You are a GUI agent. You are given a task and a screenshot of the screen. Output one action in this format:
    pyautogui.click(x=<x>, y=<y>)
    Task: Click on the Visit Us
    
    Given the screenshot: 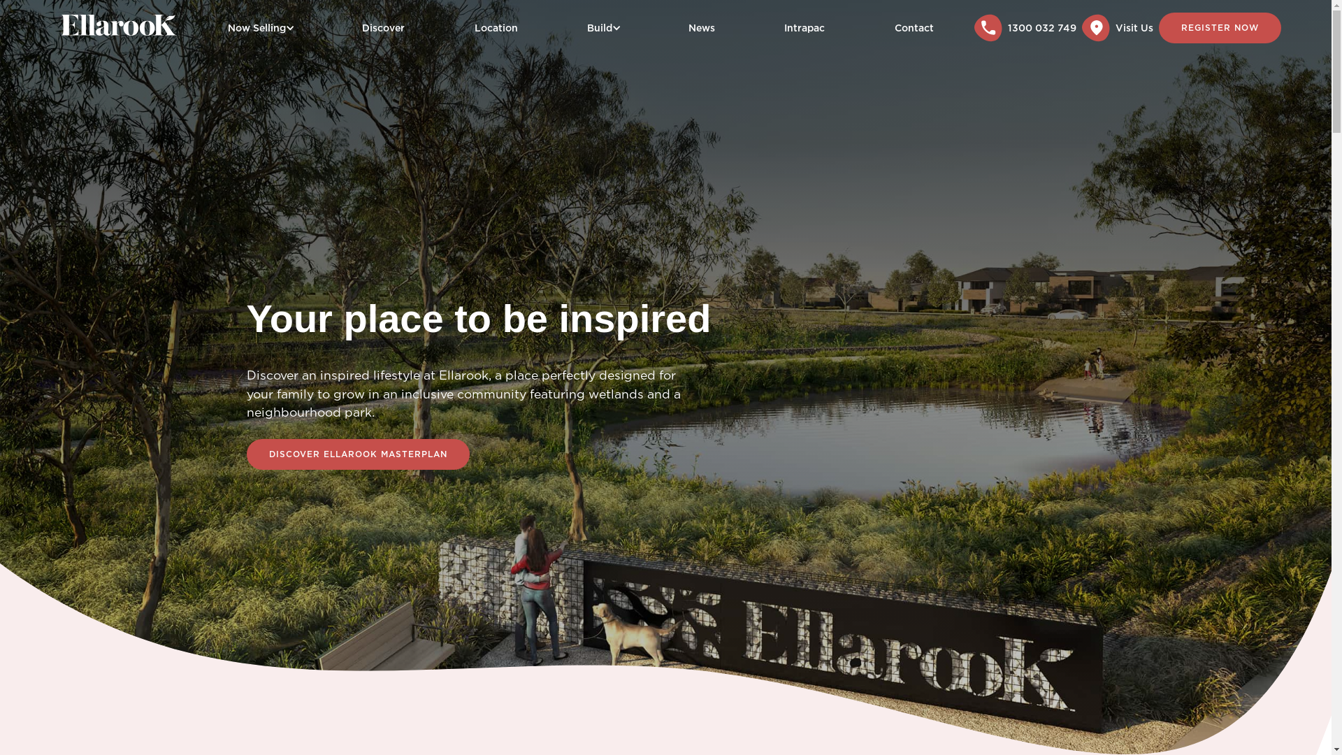 What is the action you would take?
    pyautogui.click(x=1120, y=28)
    